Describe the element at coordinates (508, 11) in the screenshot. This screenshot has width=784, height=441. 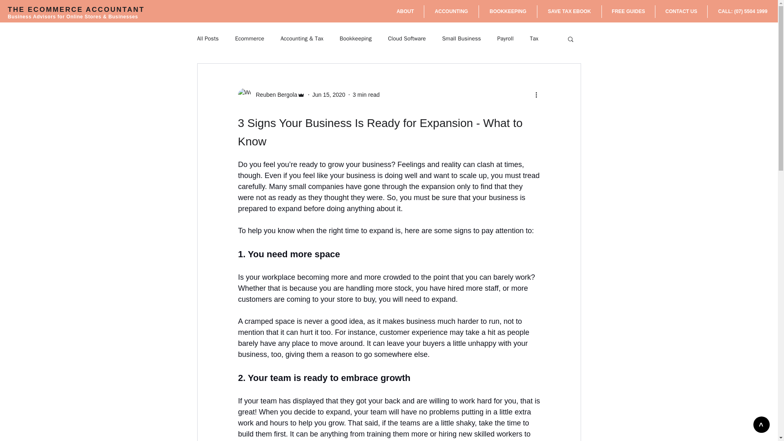
I see `BOOKKEEPING` at that location.